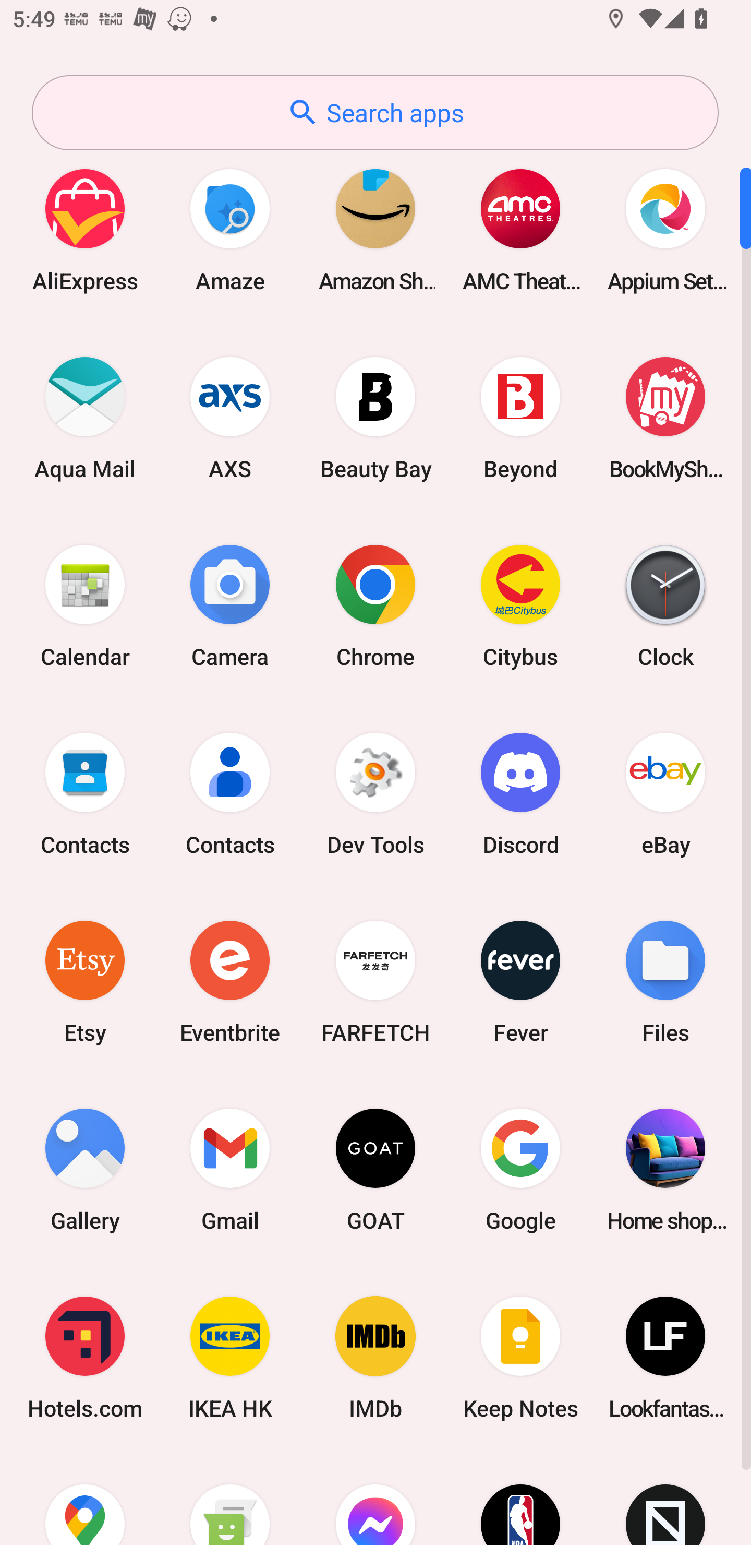  Describe the element at coordinates (375, 981) in the screenshot. I see `FARFETCH` at that location.